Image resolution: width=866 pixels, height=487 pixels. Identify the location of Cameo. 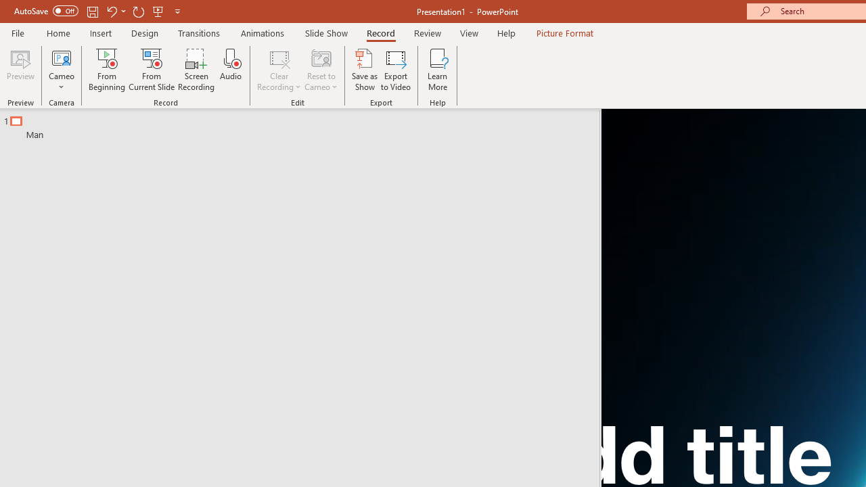
(62, 57).